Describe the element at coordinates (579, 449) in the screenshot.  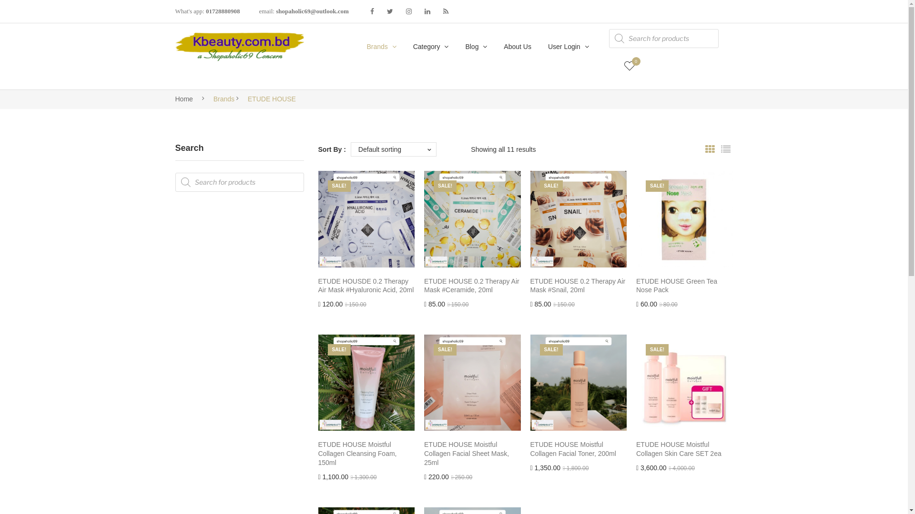
I see `ETUDE HOUSE Moistful Collagen Facial Toner, 200ml` at that location.